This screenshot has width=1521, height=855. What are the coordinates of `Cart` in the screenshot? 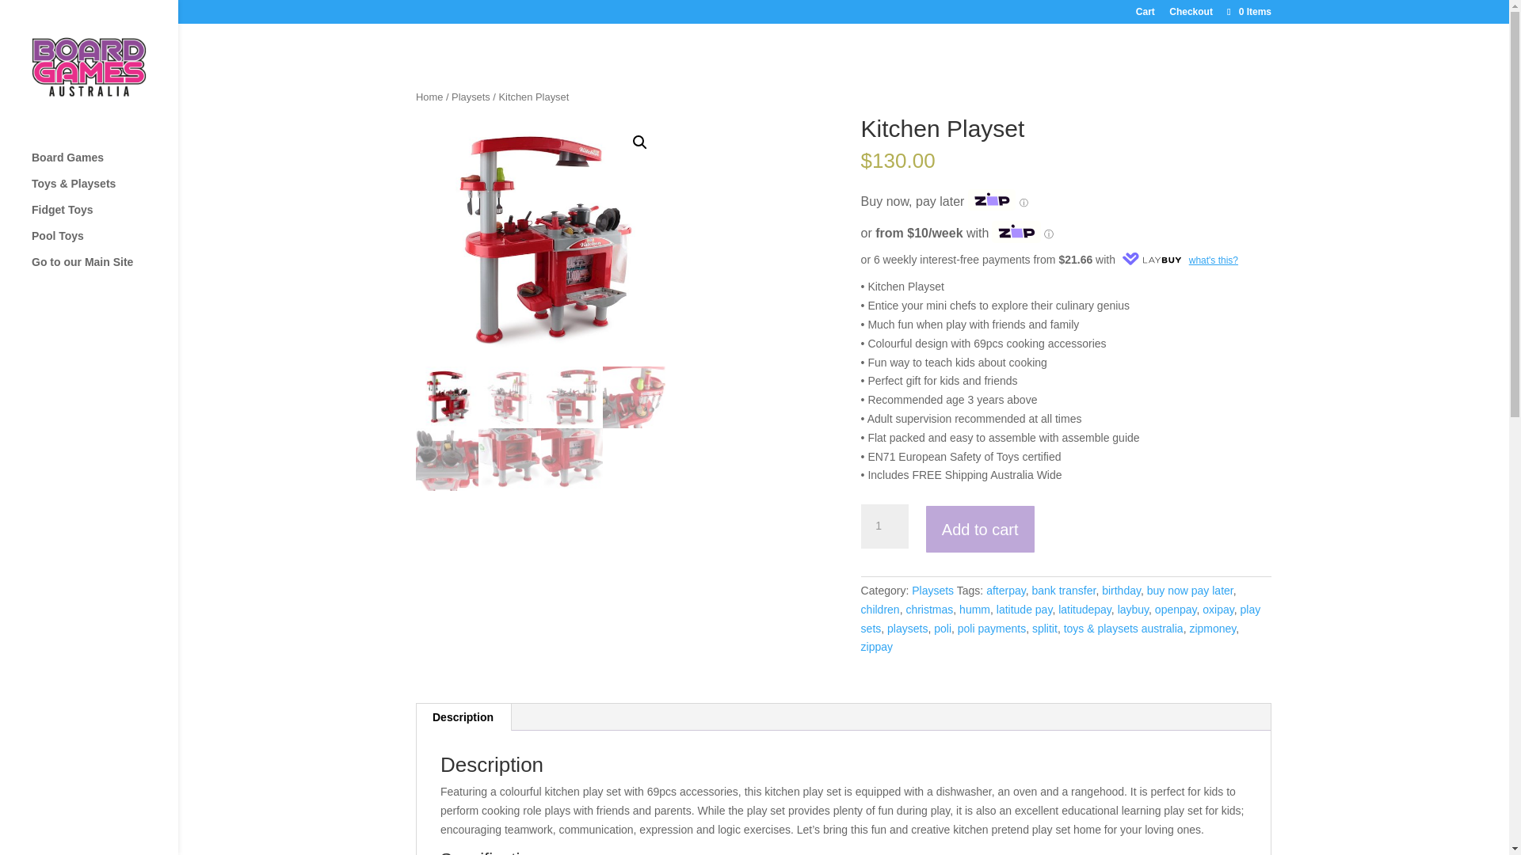 It's located at (1146, 15).